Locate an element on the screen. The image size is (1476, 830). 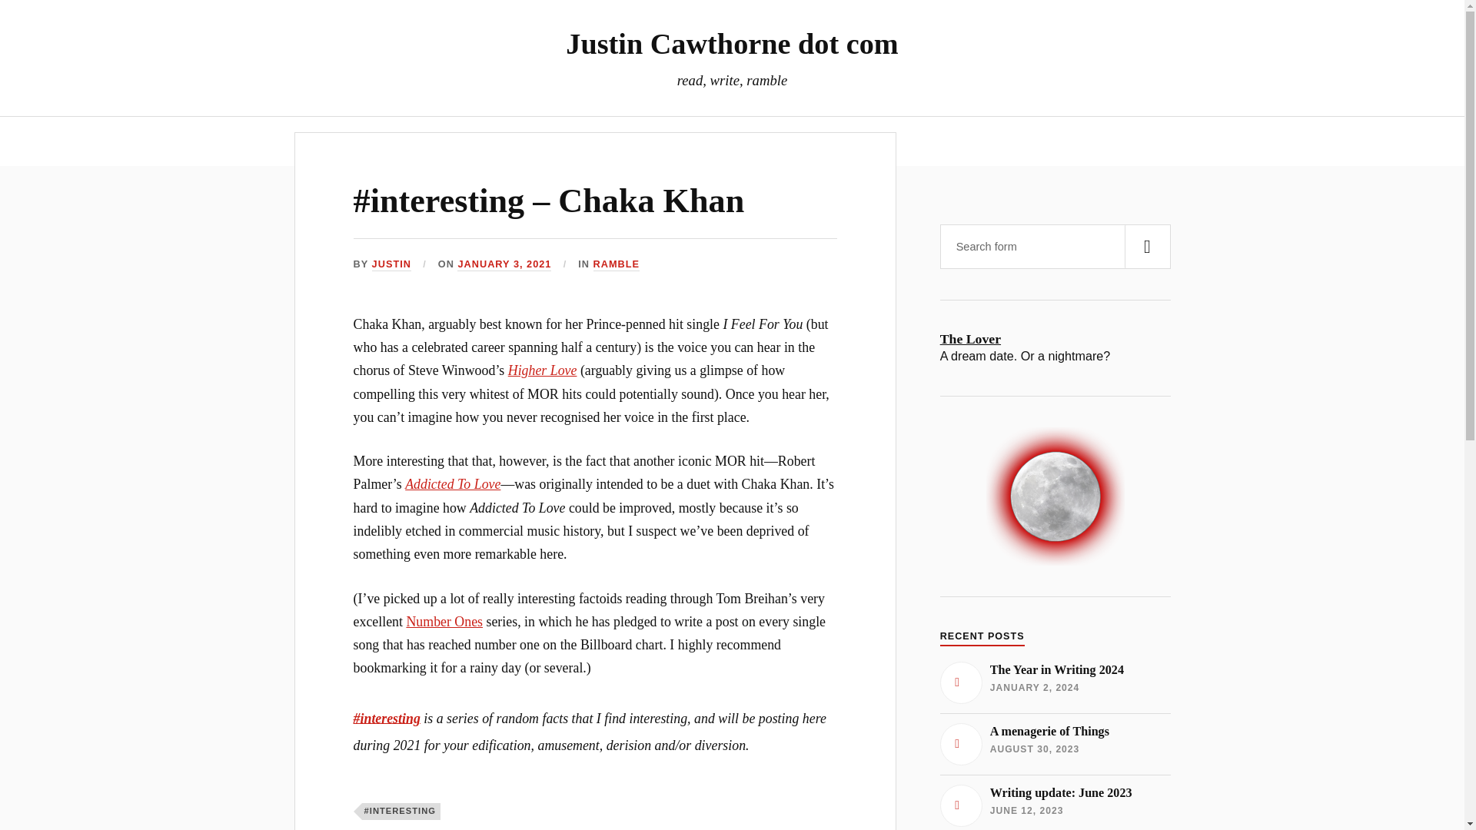
Slightly Odd Tales is located at coordinates (793, 141).